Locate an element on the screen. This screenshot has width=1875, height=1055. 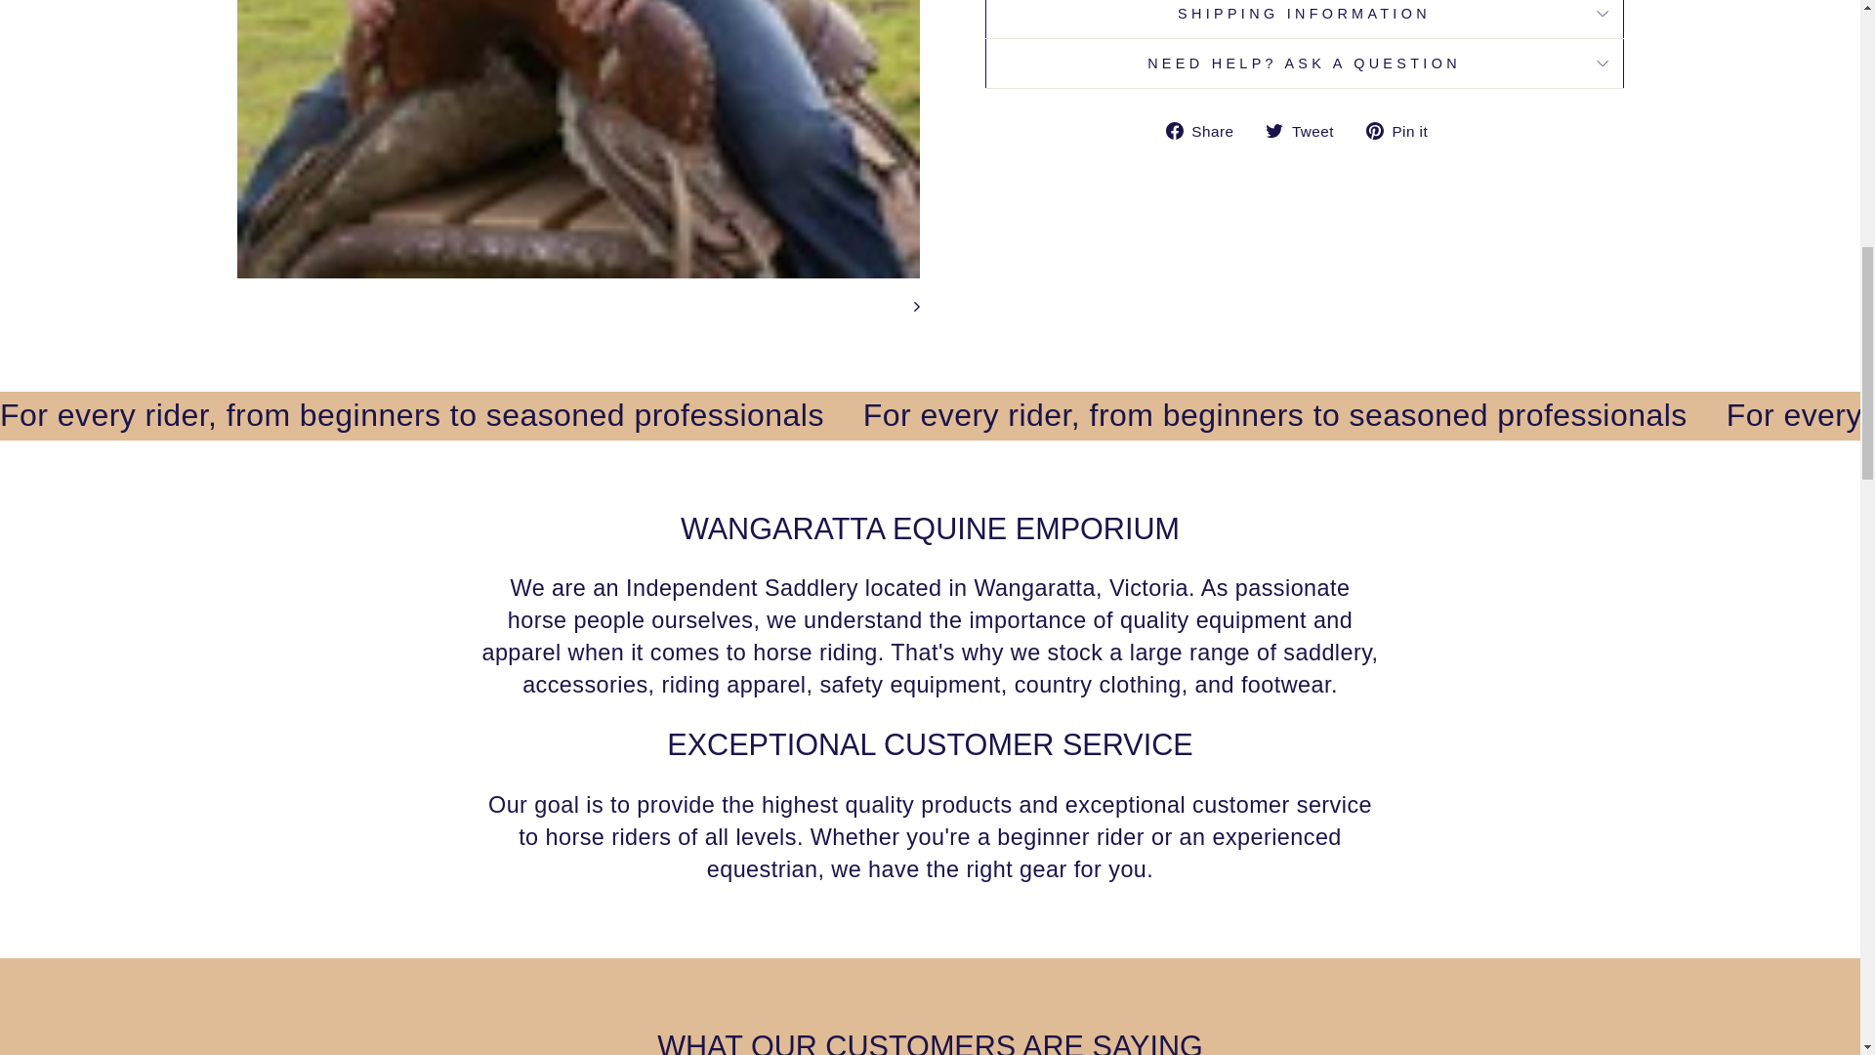
Tweet on Twitter is located at coordinates (1307, 129).